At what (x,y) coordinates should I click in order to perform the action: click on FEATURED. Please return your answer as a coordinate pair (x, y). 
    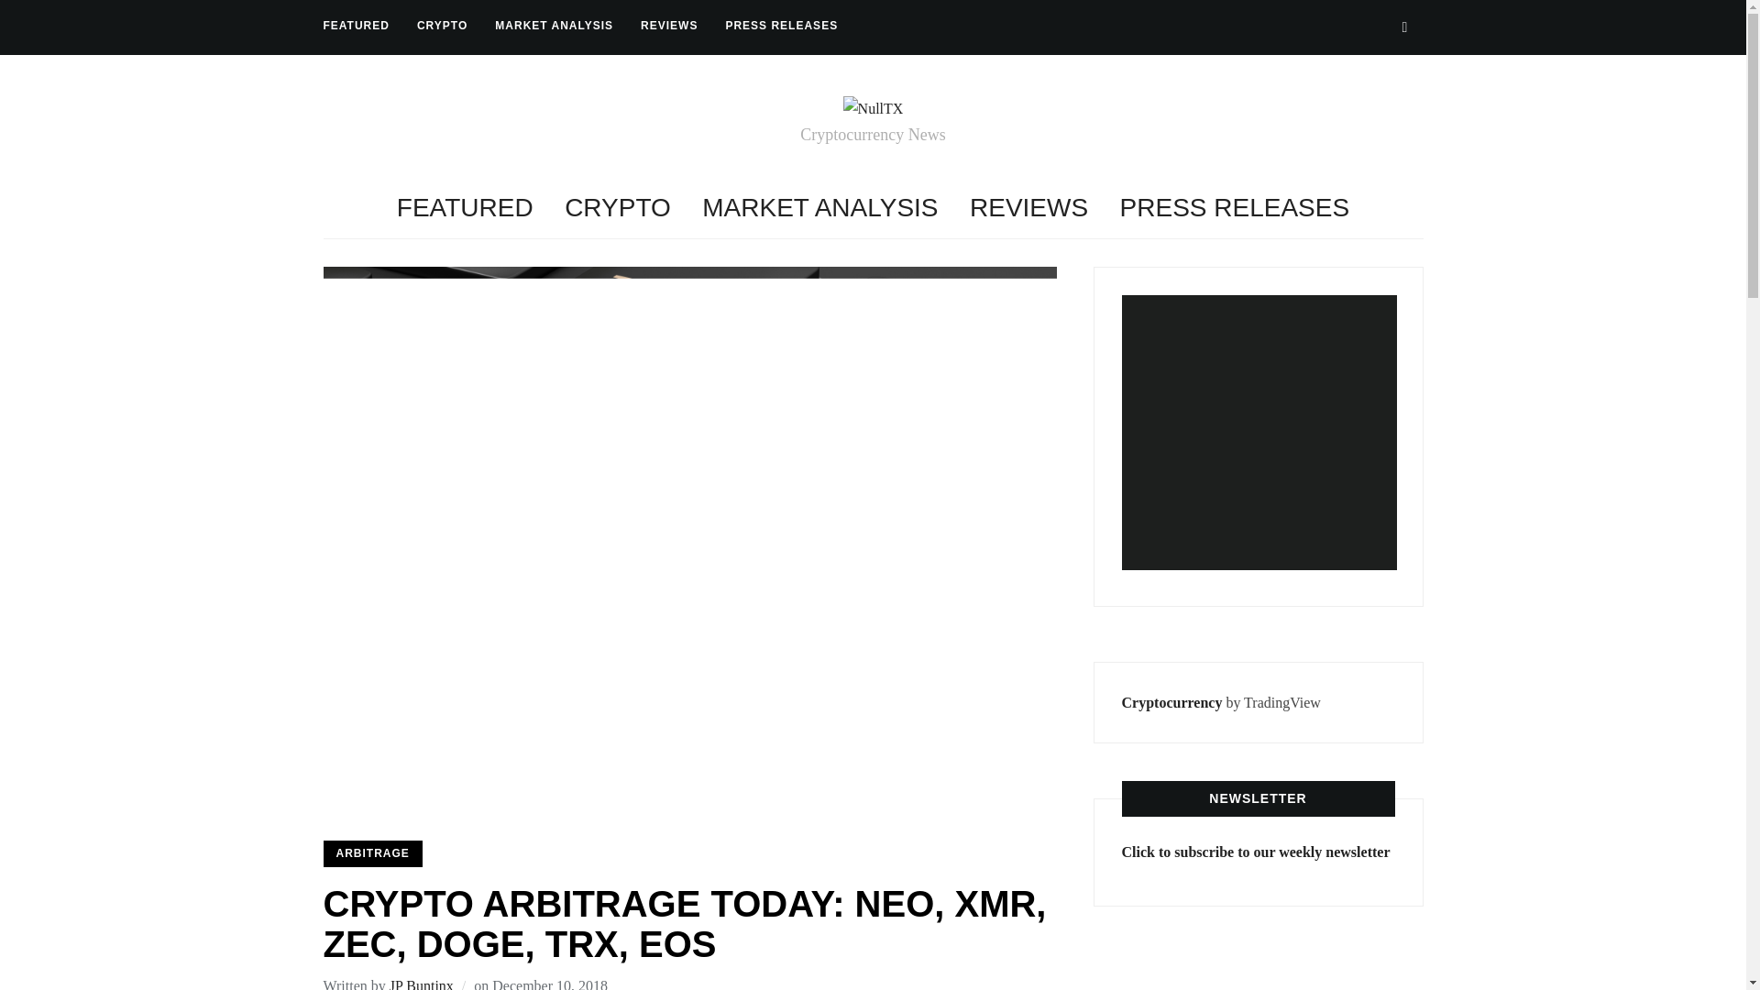
    Looking at the image, I should click on (356, 26).